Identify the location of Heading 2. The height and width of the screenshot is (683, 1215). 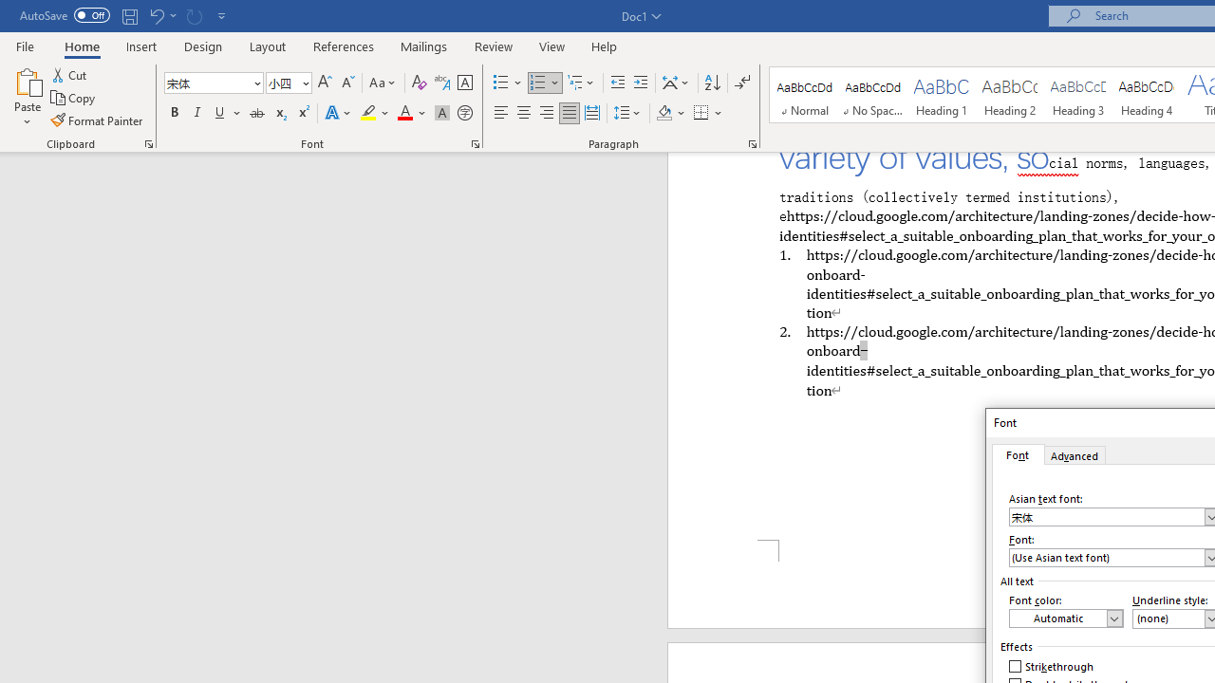
(1009, 95).